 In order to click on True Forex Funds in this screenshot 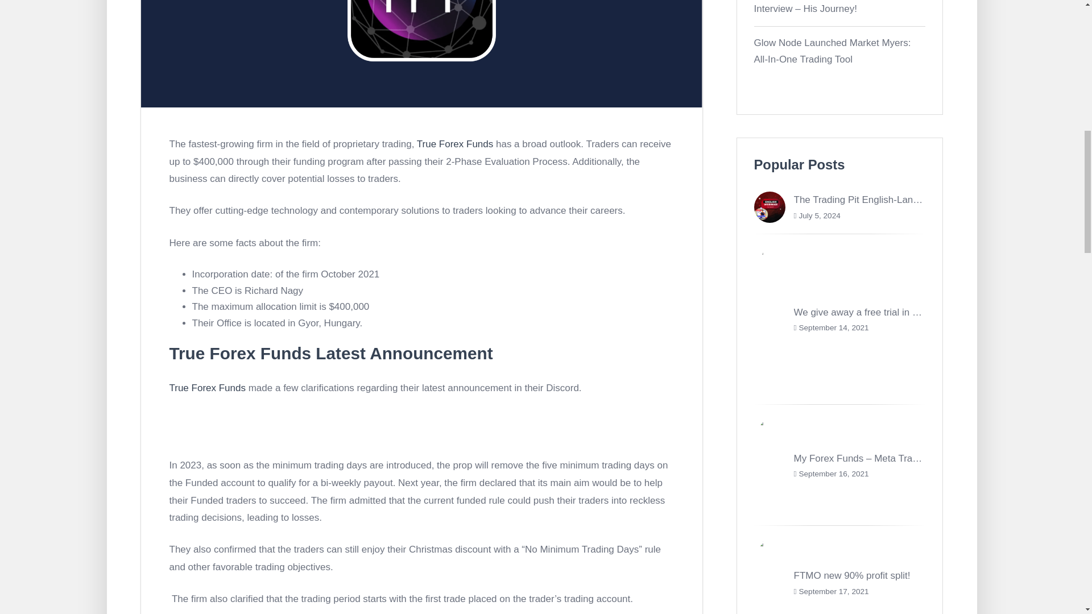, I will do `click(207, 388)`.